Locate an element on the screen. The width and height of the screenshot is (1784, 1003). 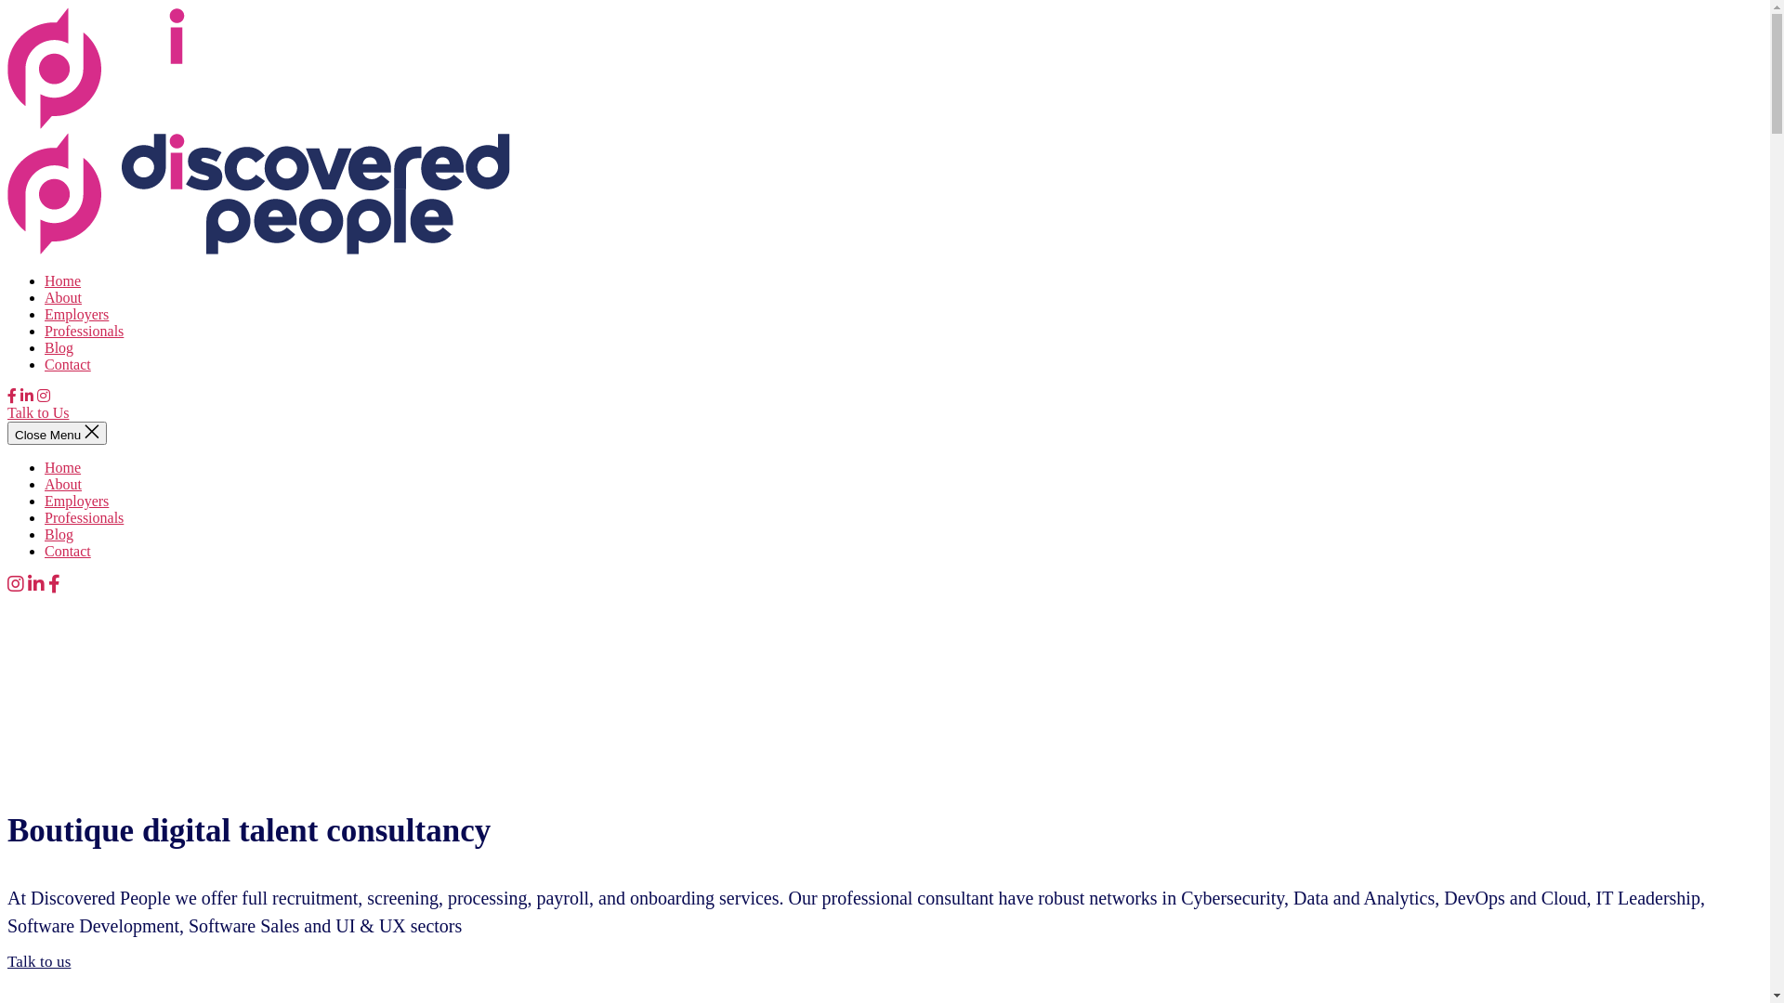
About is located at coordinates (63, 297).